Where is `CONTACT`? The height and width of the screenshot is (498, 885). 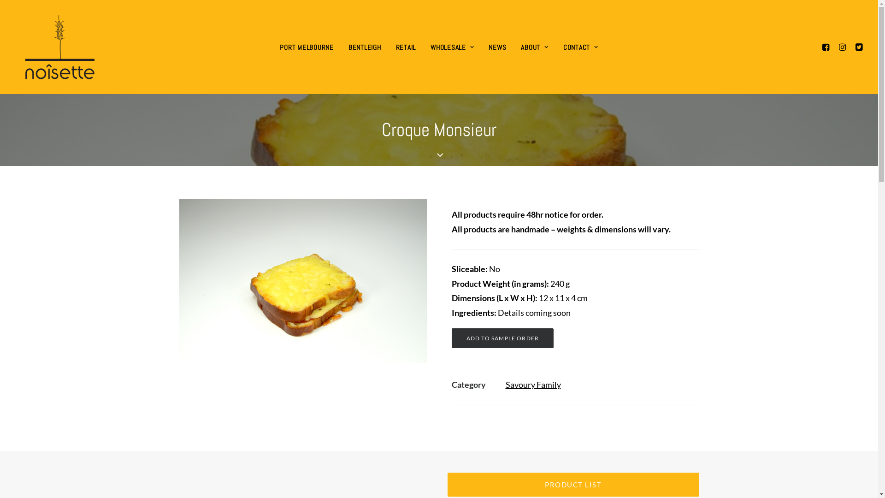 CONTACT is located at coordinates (581, 47).